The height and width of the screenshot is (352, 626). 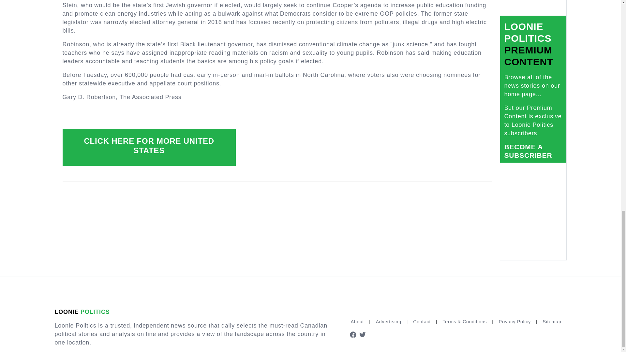 What do you see at coordinates (357, 321) in the screenshot?
I see `About` at bounding box center [357, 321].